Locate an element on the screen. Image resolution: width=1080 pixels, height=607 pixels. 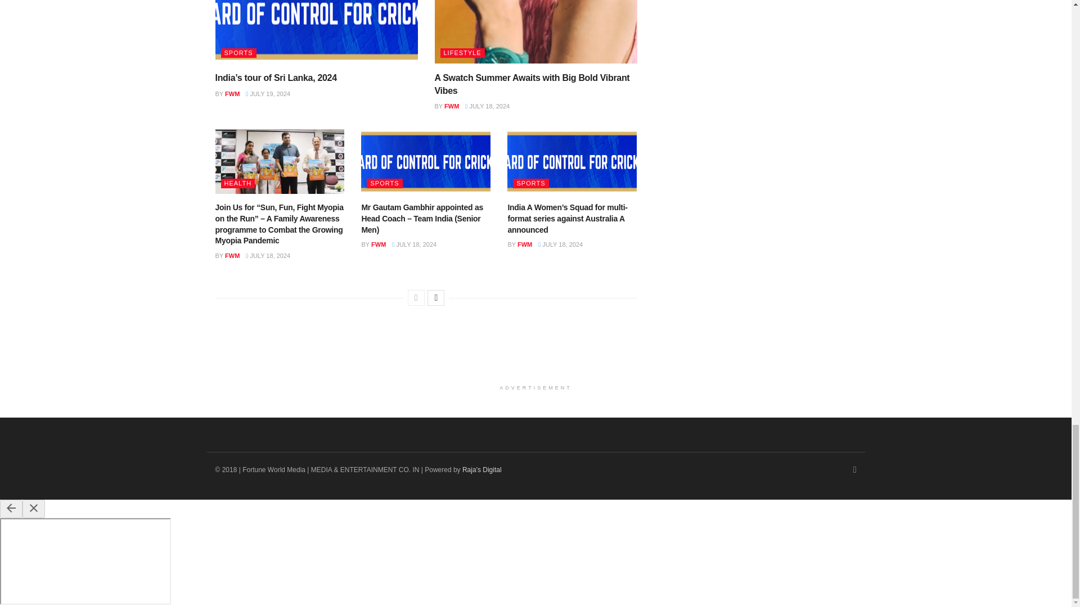
Next is located at coordinates (435, 298).